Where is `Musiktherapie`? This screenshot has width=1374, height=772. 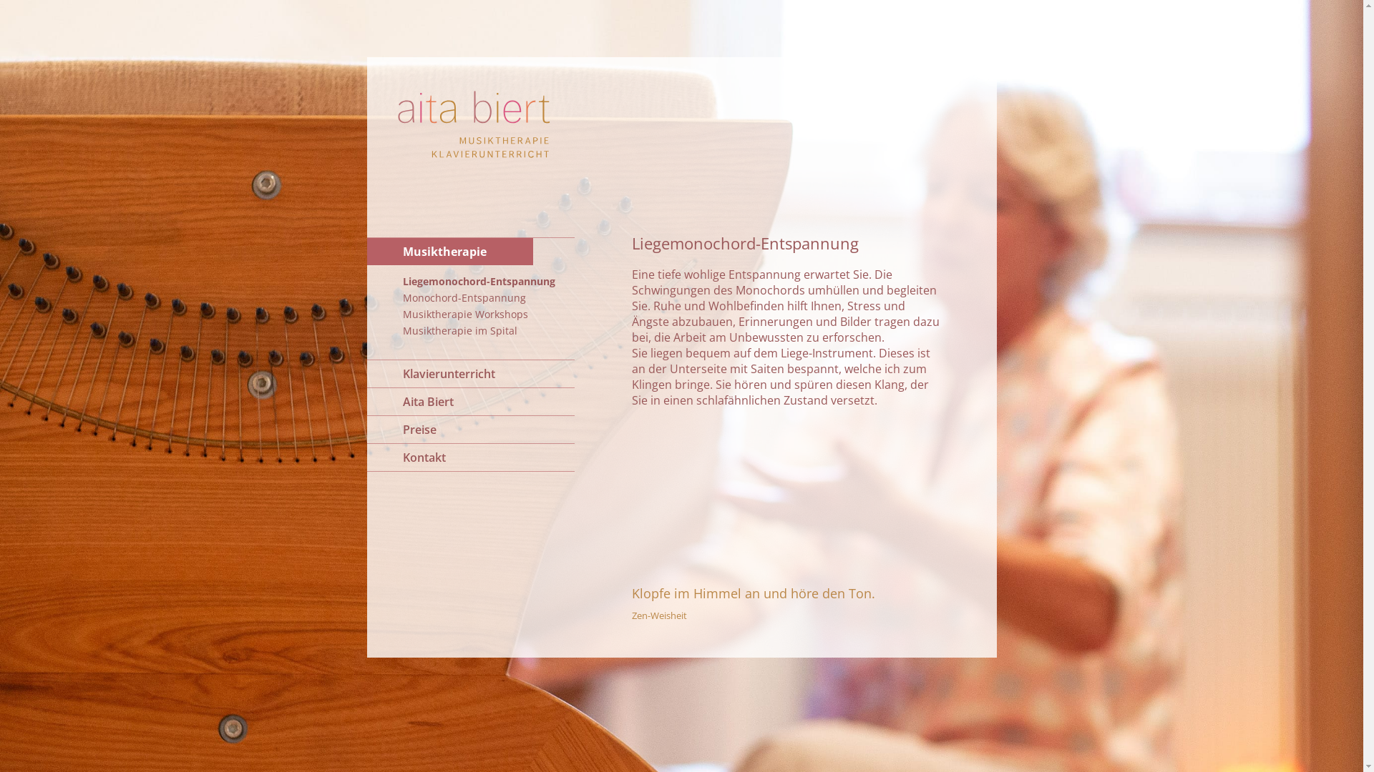 Musiktherapie is located at coordinates (470, 252).